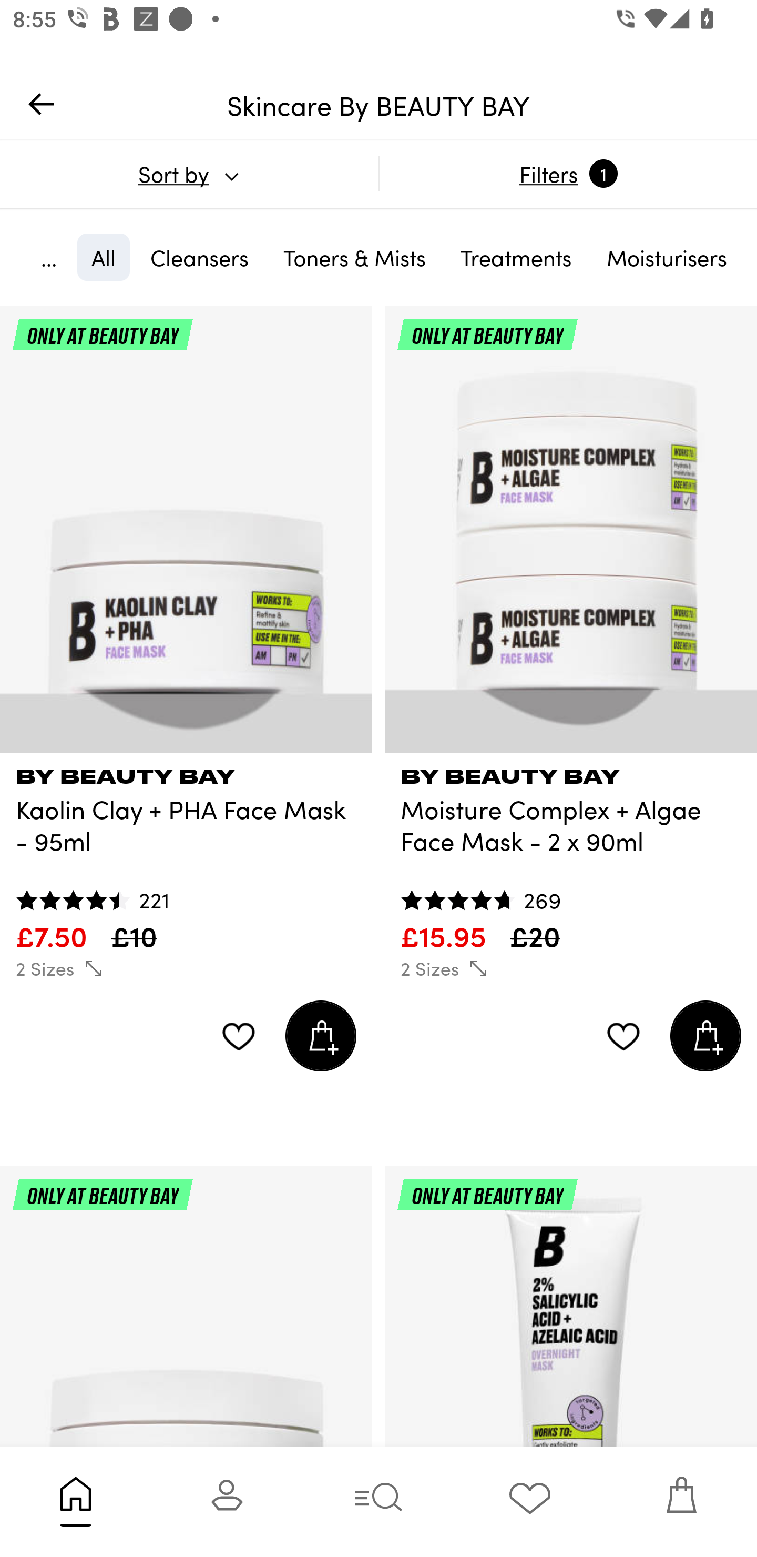 Image resolution: width=757 pixels, height=1557 pixels. What do you see at coordinates (568, 174) in the screenshot?
I see `Filters 1` at bounding box center [568, 174].